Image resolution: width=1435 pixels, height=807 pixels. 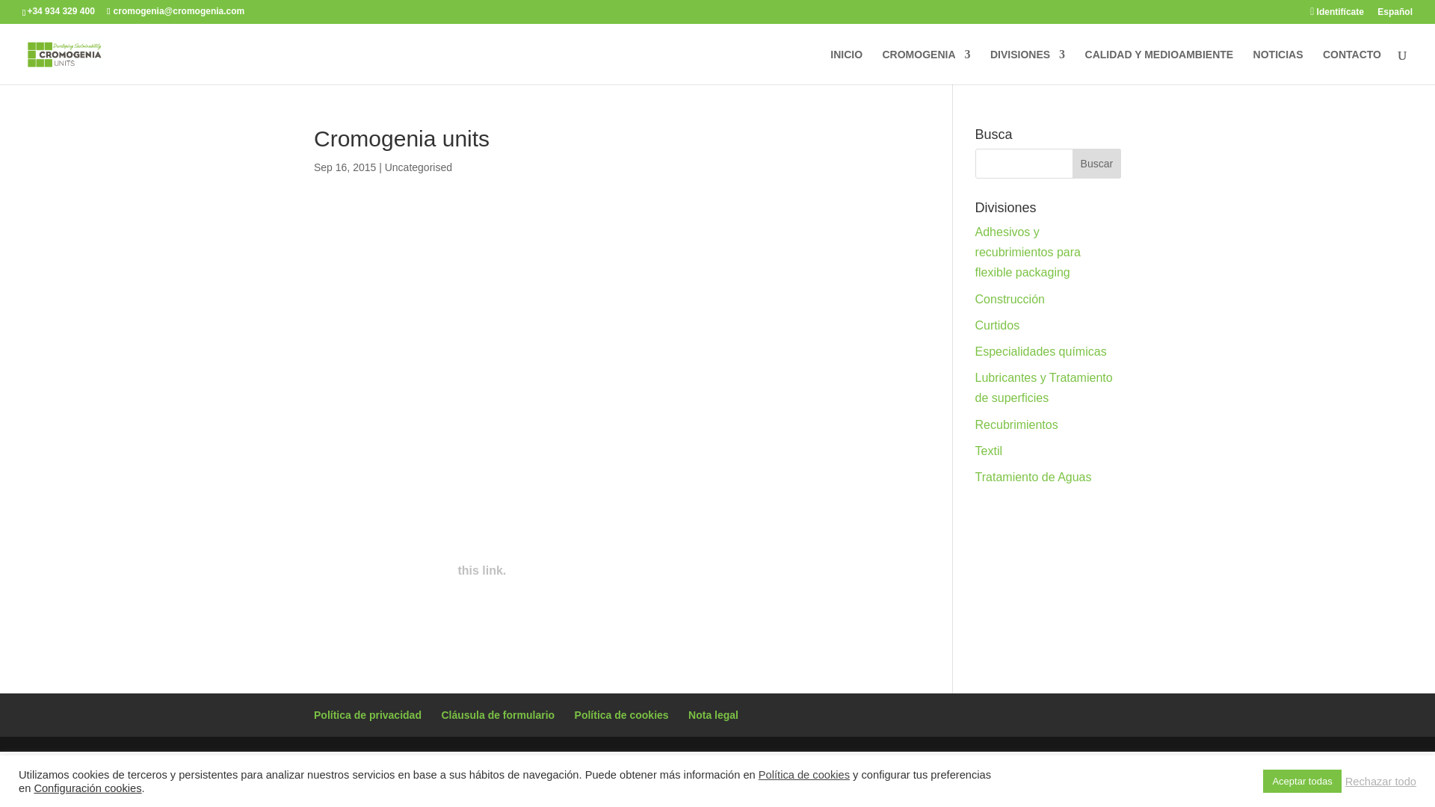 What do you see at coordinates (1278, 67) in the screenshot?
I see `NOTICIAS` at bounding box center [1278, 67].